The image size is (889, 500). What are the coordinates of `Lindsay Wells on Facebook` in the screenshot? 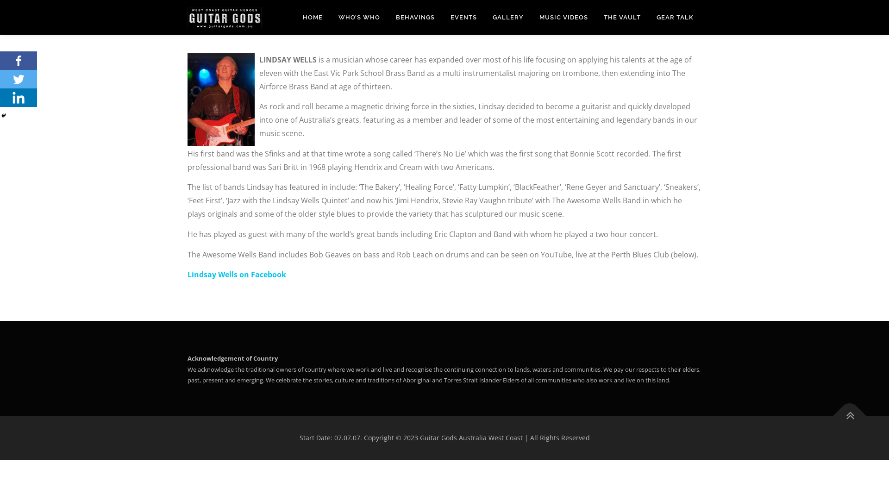 It's located at (237, 275).